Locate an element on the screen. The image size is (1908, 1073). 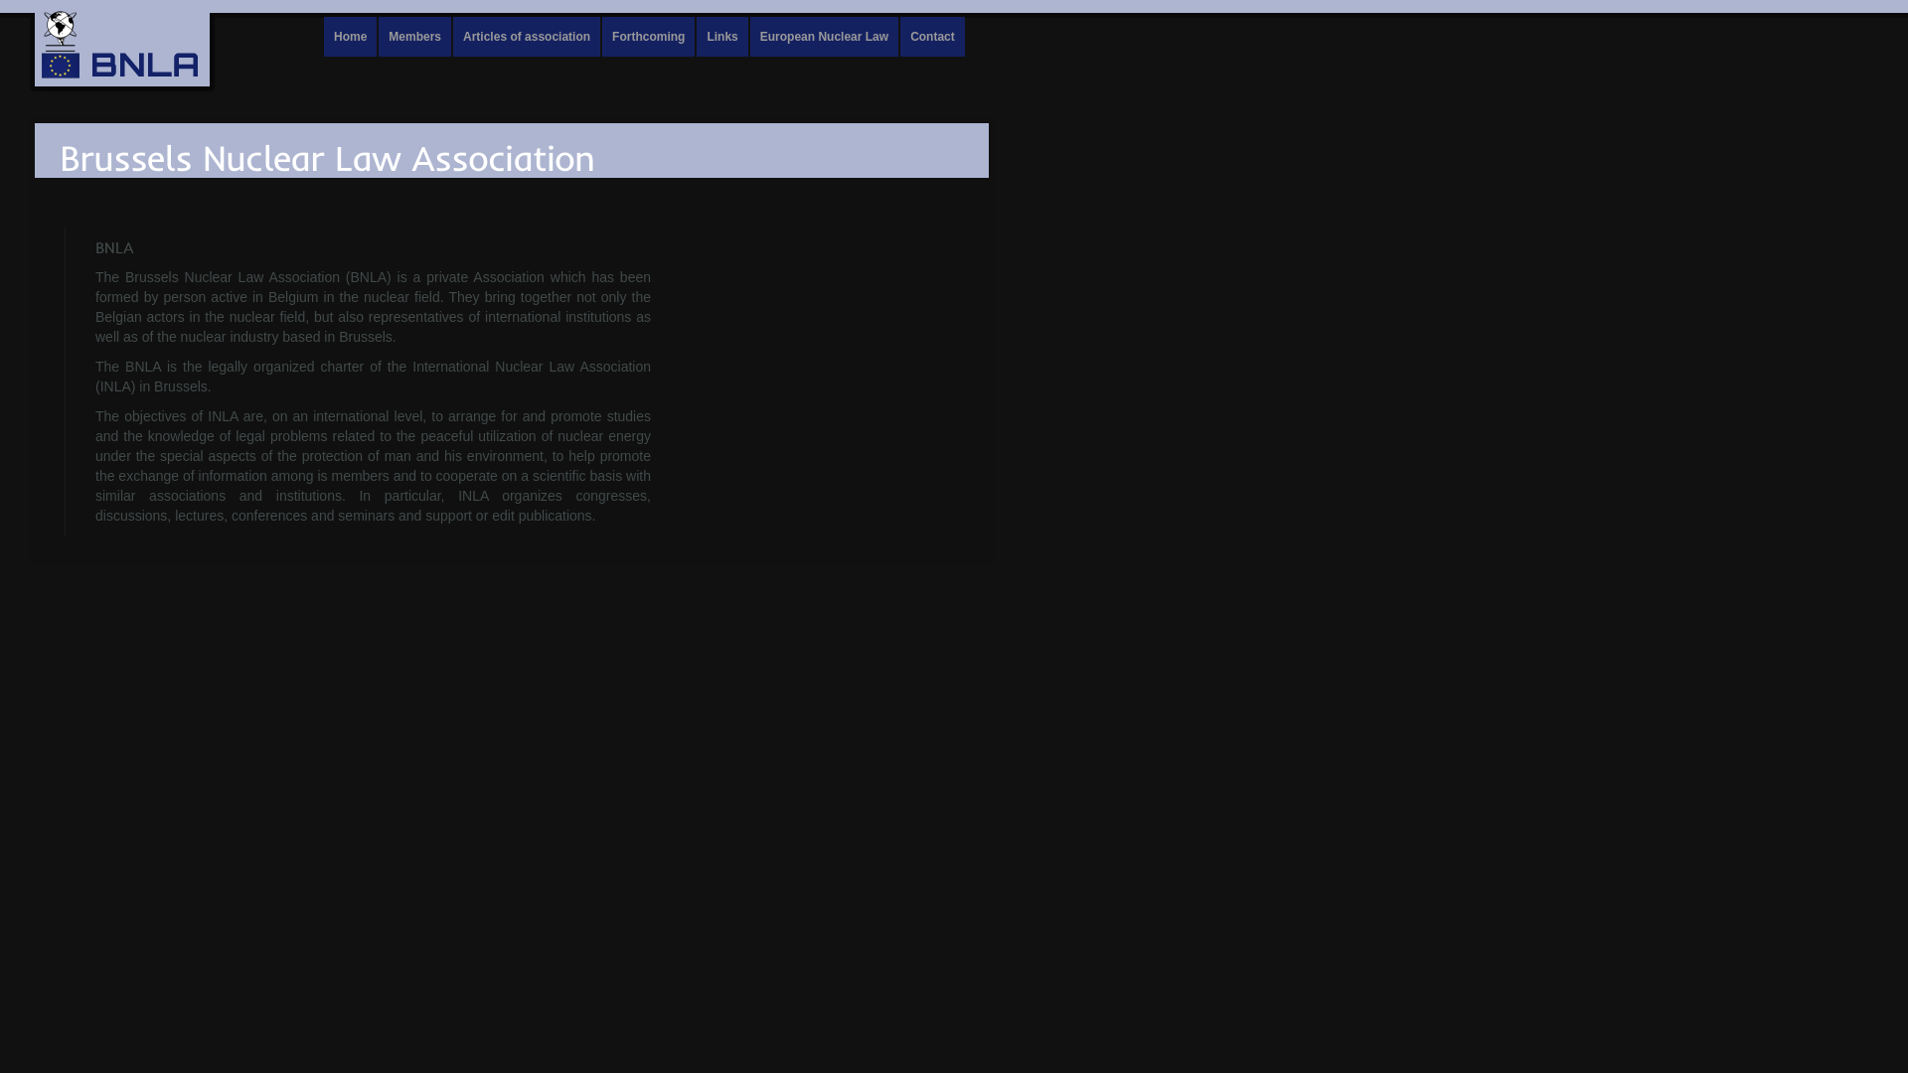
European Nuclear Law is located at coordinates (825, 37).